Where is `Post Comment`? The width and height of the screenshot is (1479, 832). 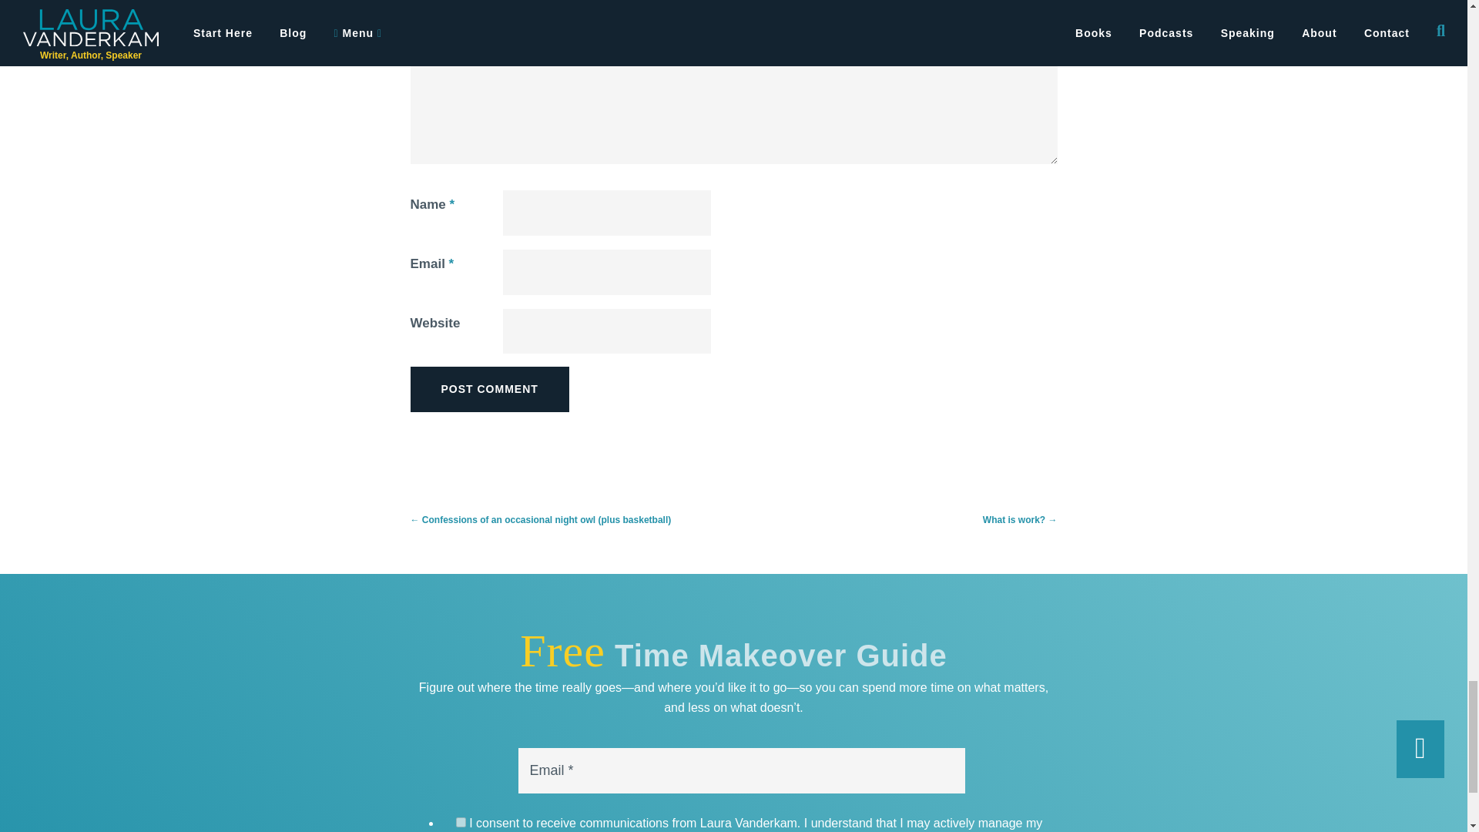 Post Comment is located at coordinates (488, 388).